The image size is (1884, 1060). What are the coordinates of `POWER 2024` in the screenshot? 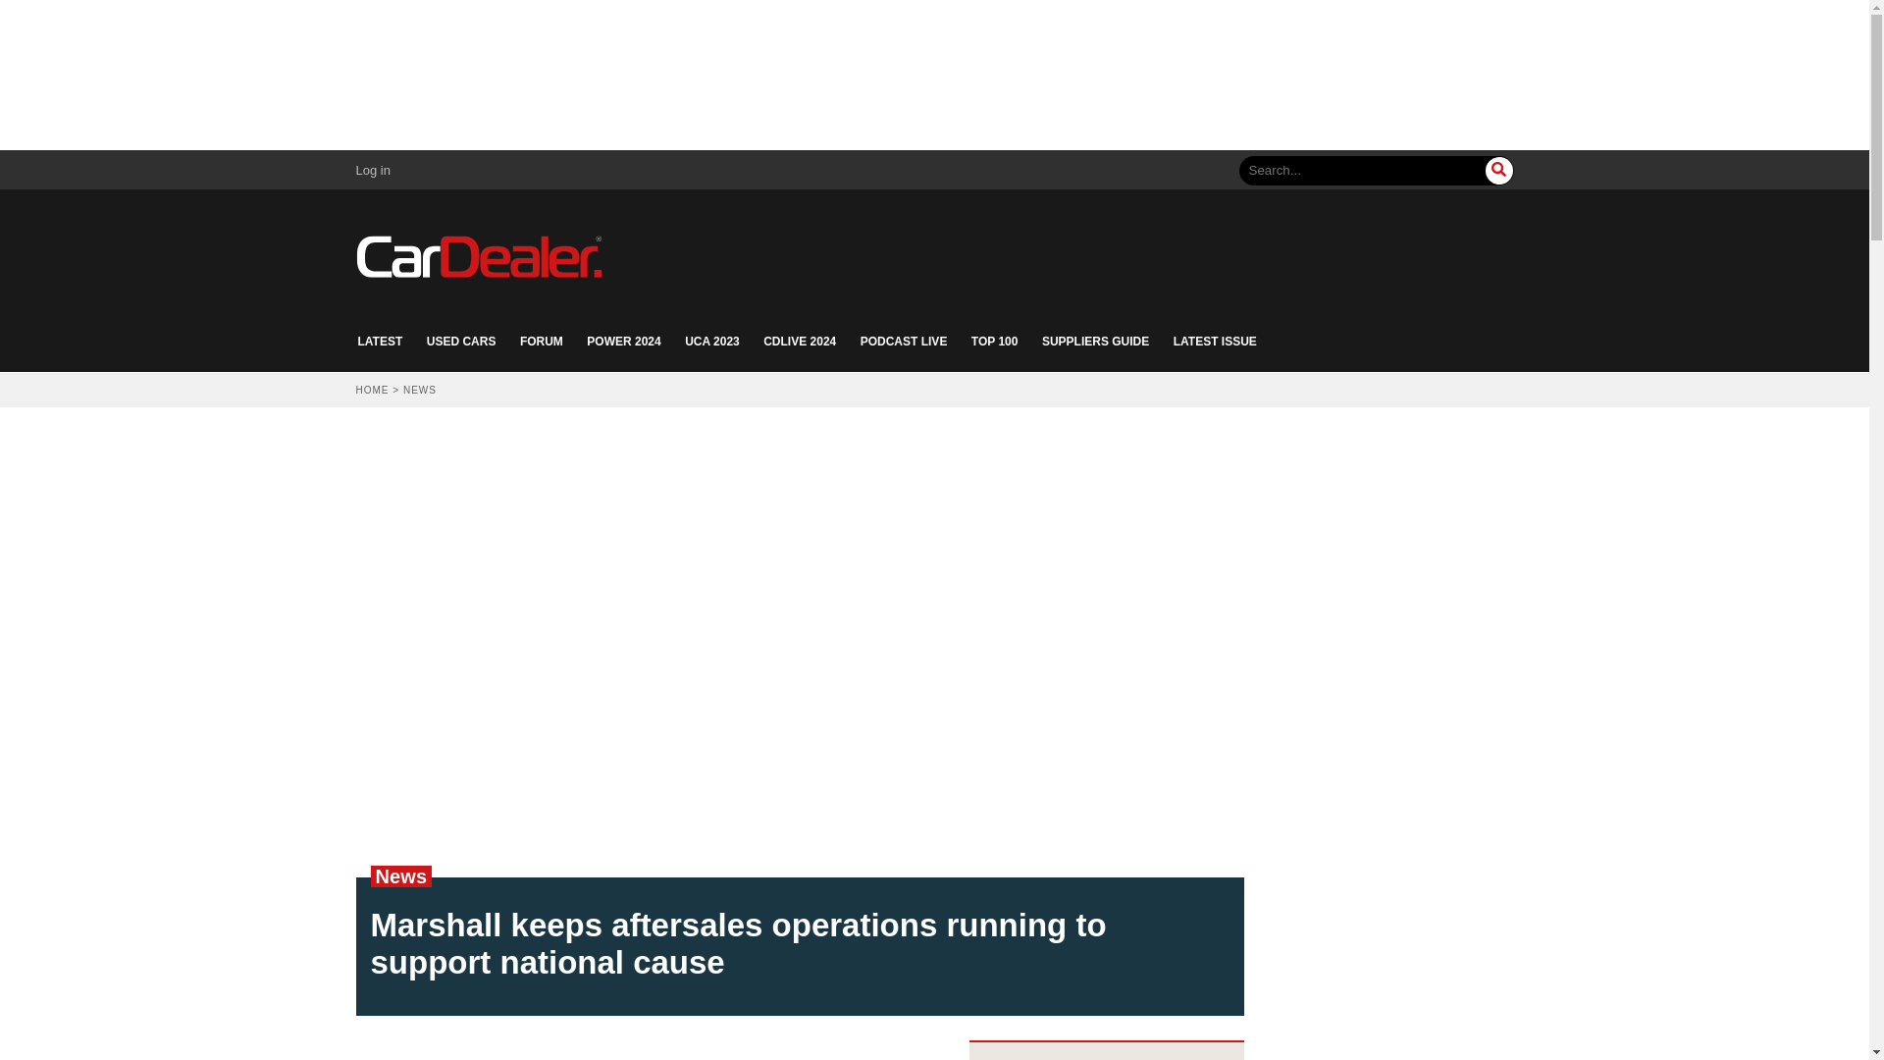 It's located at (623, 342).